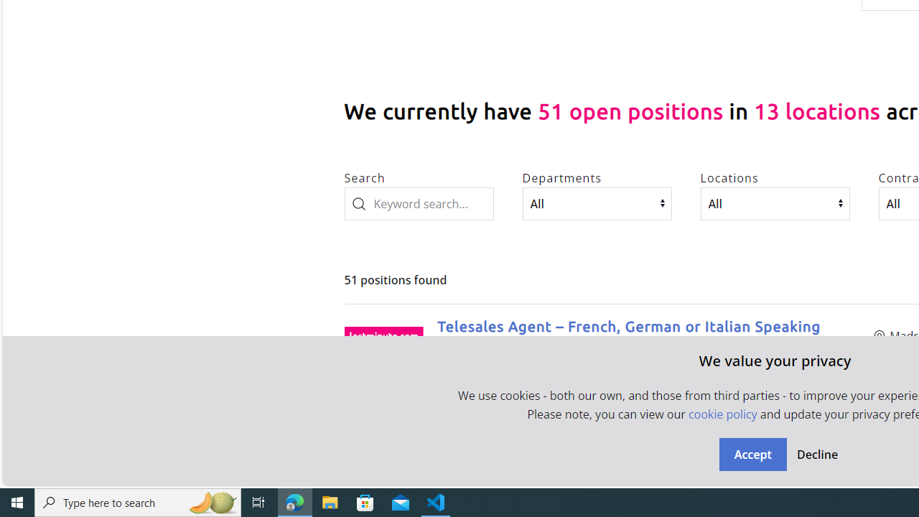 The image size is (919, 517). I want to click on Full Stack Engineer, so click(507, 454).